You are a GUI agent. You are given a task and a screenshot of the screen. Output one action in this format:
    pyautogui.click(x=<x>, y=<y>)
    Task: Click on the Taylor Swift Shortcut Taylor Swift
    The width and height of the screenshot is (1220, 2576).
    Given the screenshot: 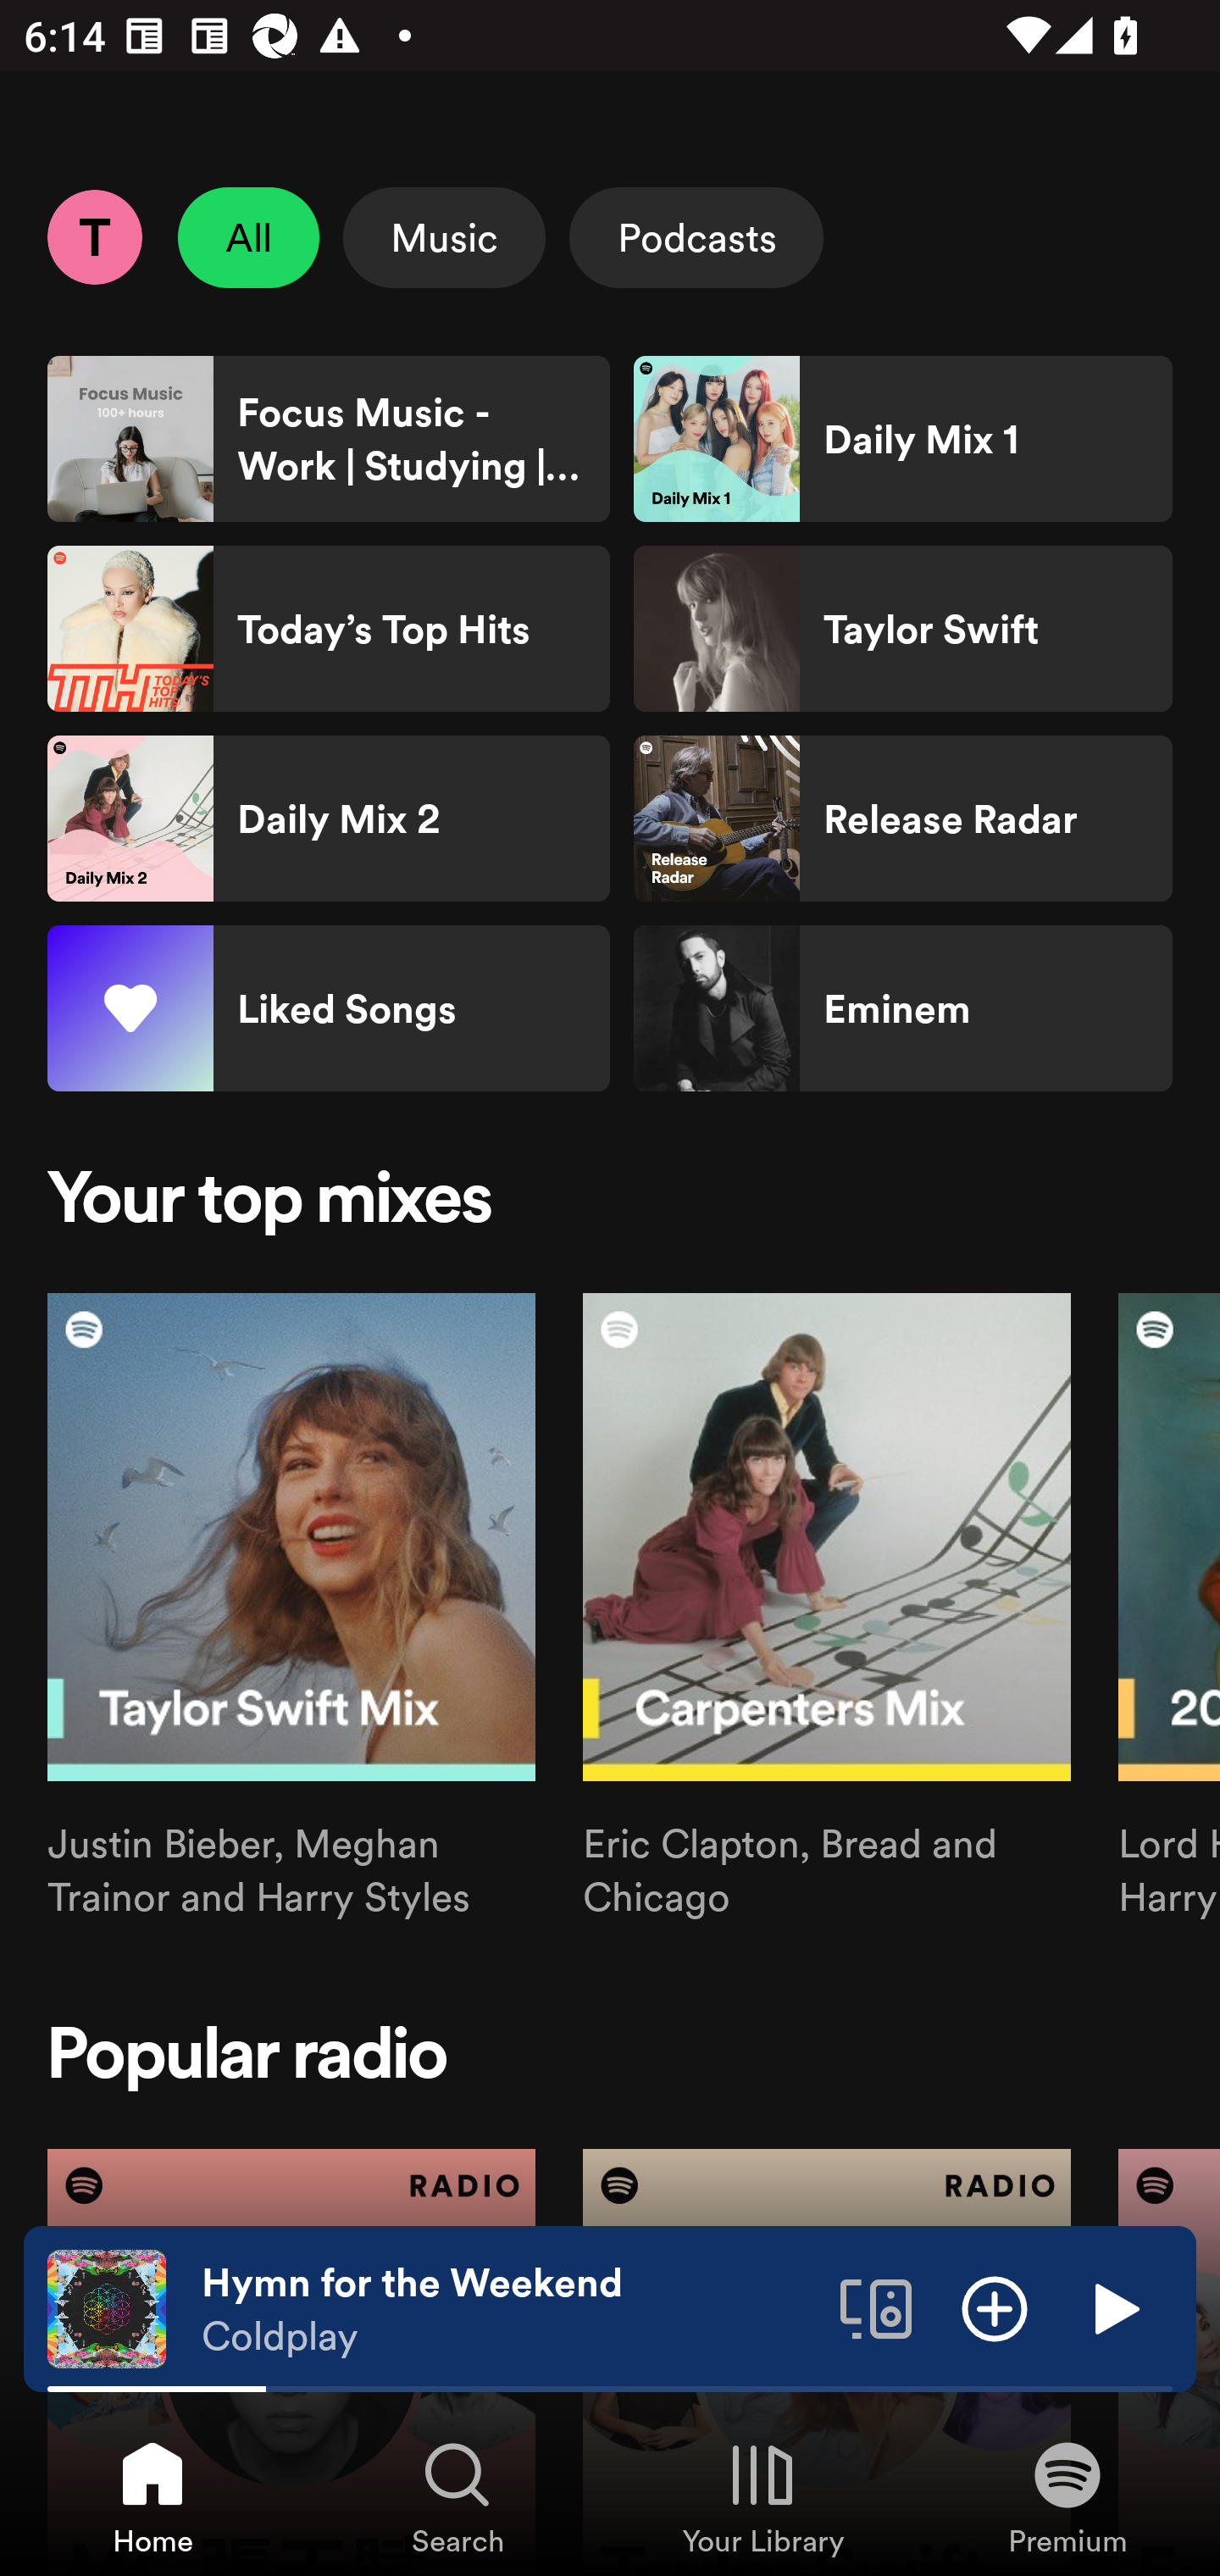 What is the action you would take?
    pyautogui.click(x=902, y=629)
    